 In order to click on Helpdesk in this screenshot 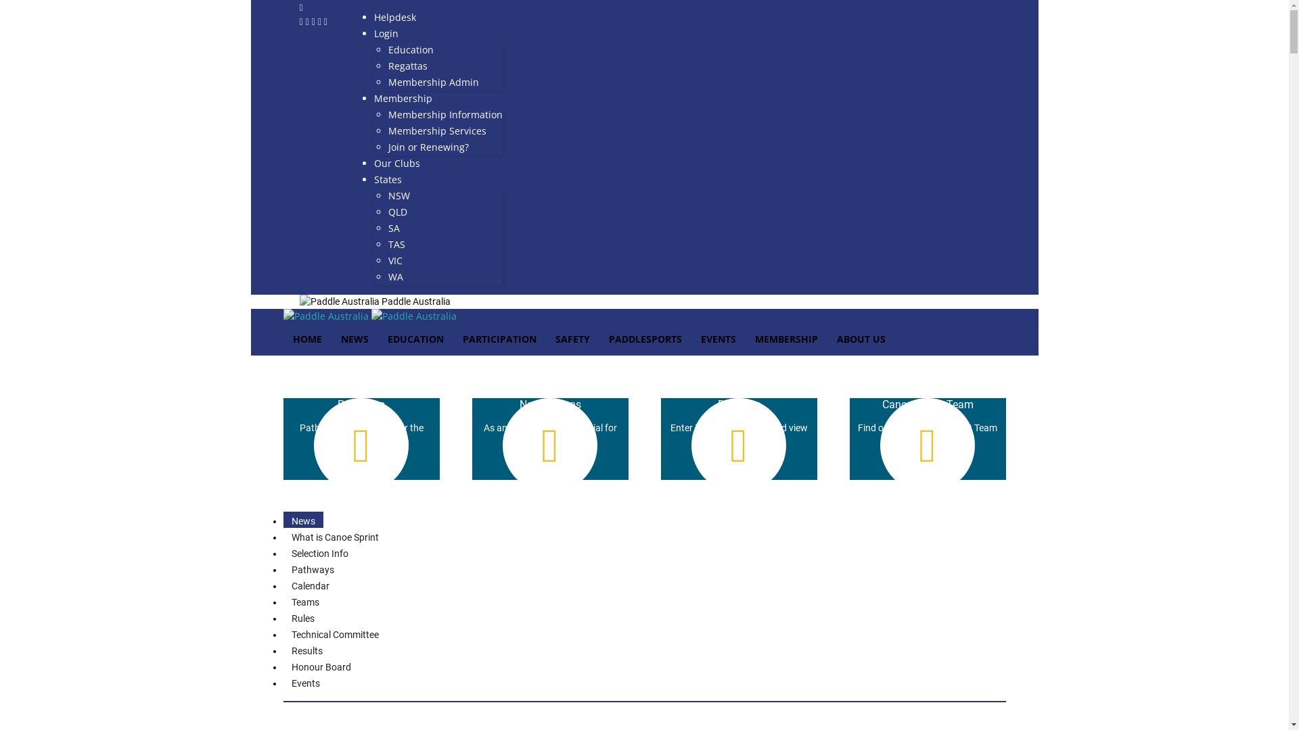, I will do `click(395, 18)`.